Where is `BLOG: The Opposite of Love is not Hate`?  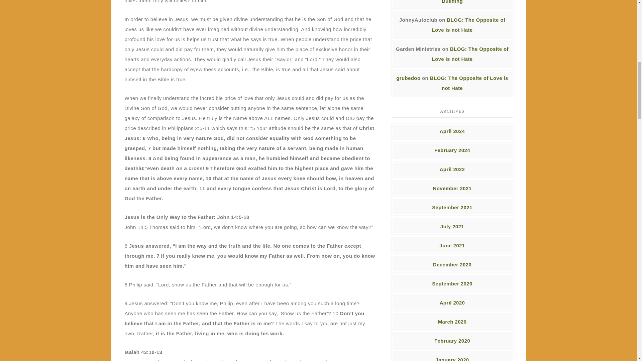
BLOG: The Opposite of Love is not Hate is located at coordinates (469, 83).